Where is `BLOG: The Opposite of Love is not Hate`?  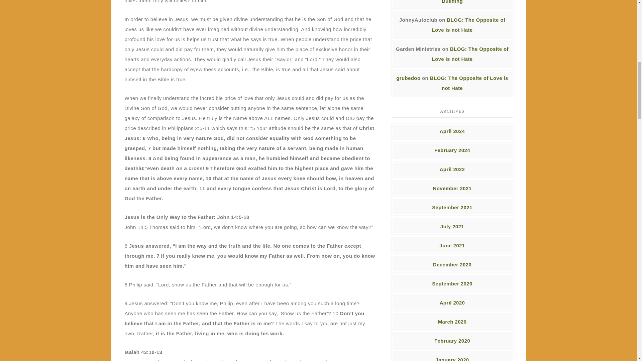
BLOG: The Opposite of Love is not Hate is located at coordinates (469, 83).